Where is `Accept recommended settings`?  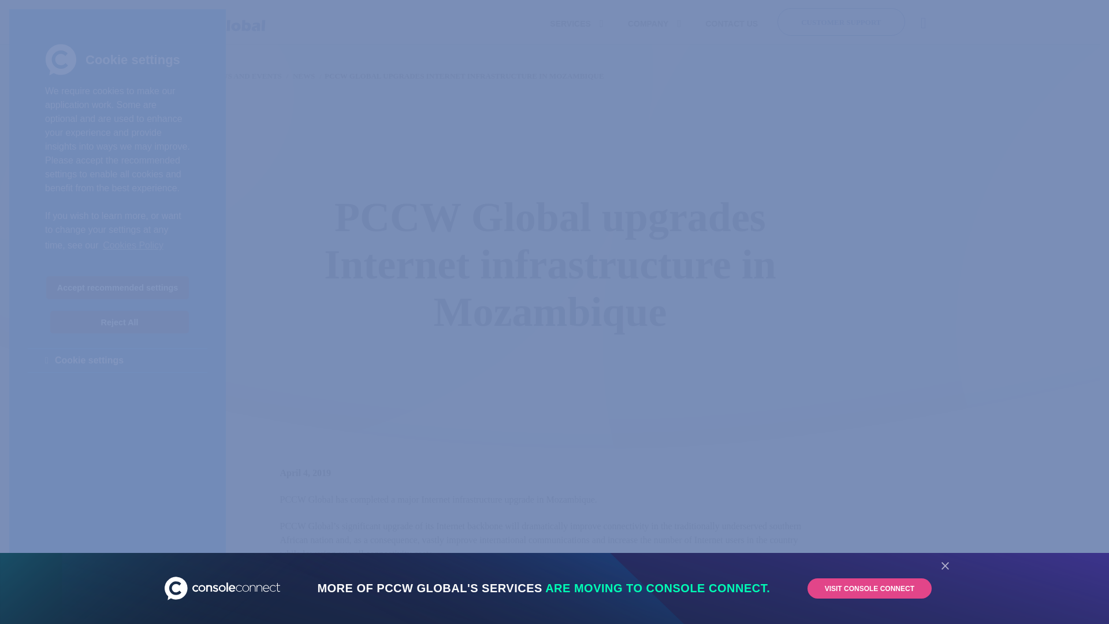
Accept recommended settings is located at coordinates (117, 288).